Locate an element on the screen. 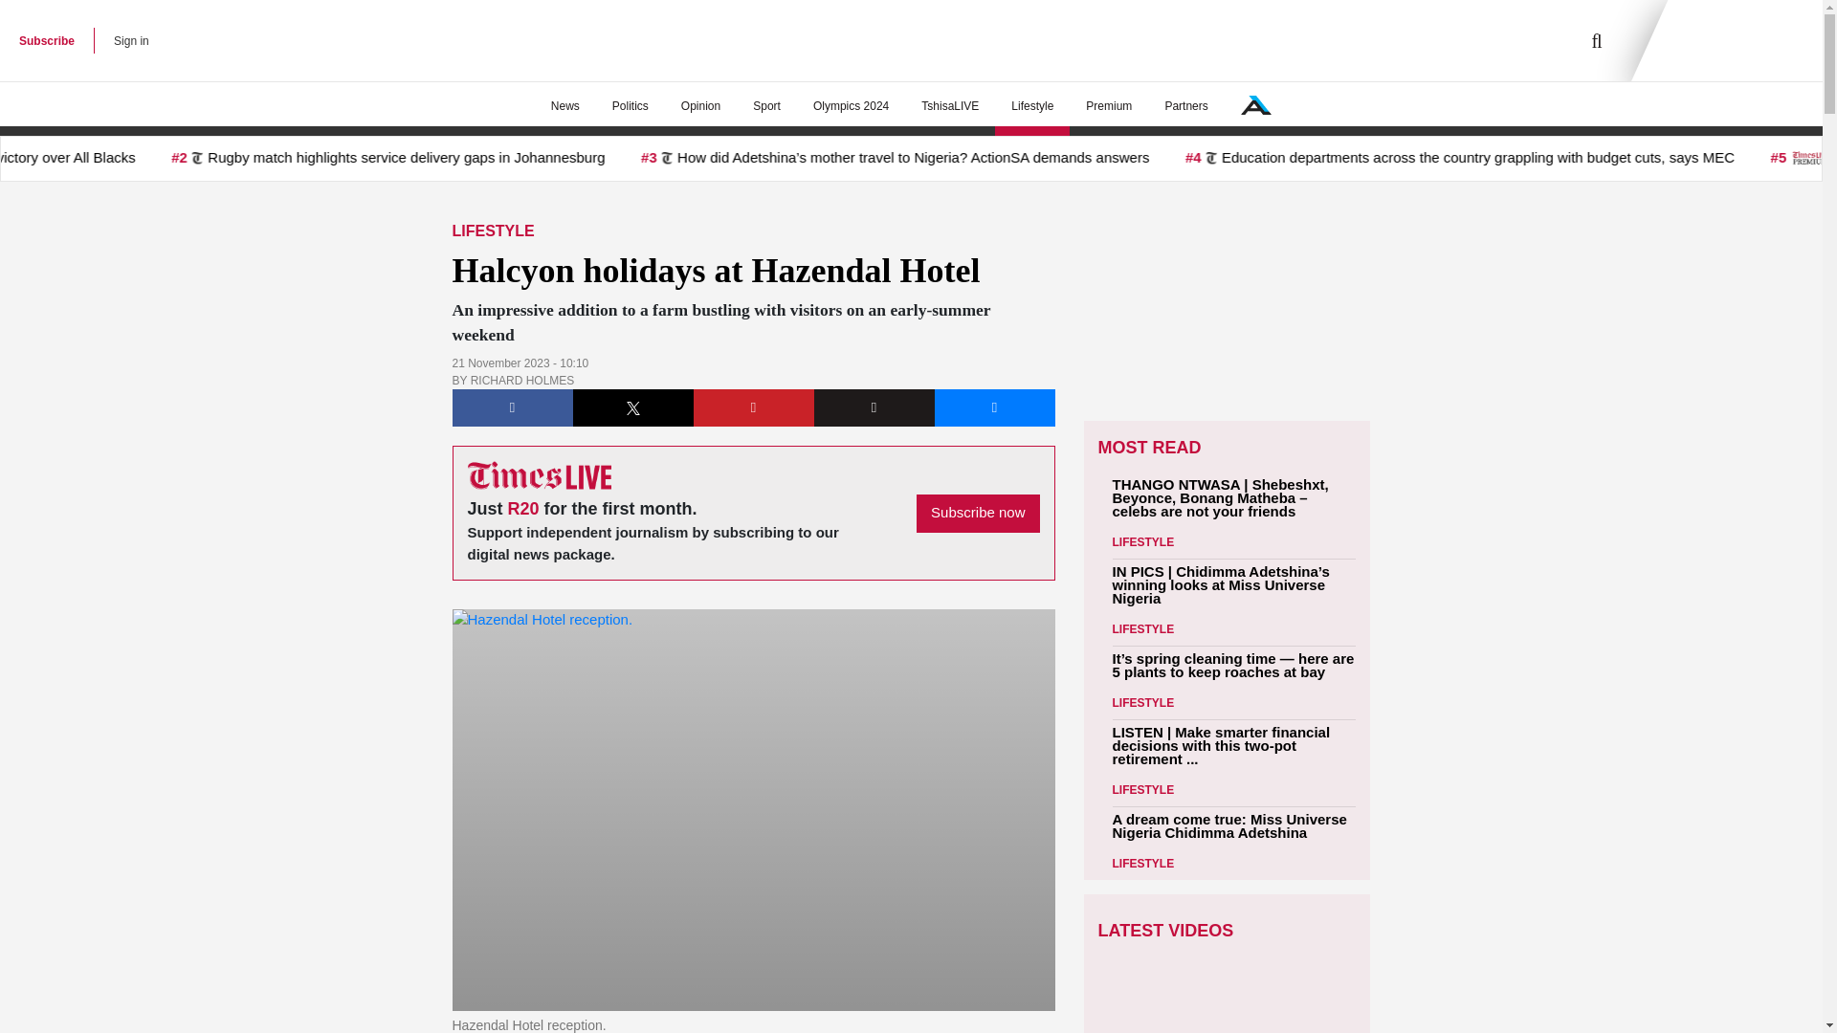  Partners is located at coordinates (1185, 106).